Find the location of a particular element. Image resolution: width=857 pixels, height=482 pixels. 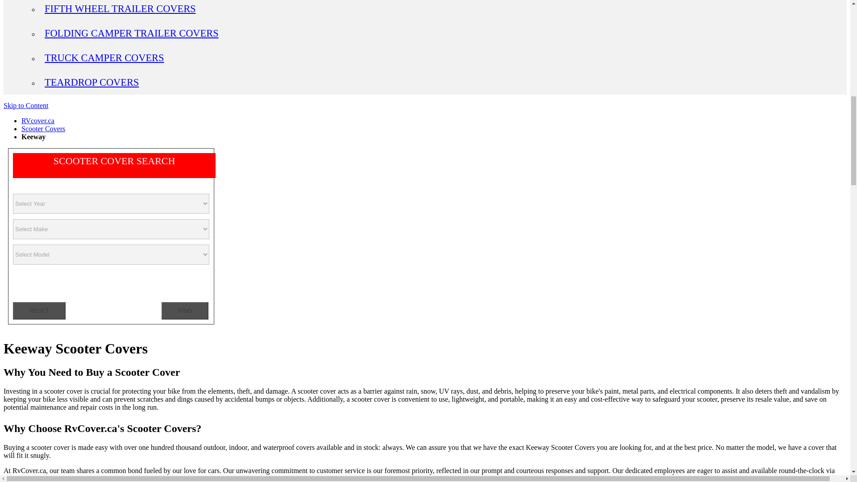

Teardrop Covers is located at coordinates (92, 82).